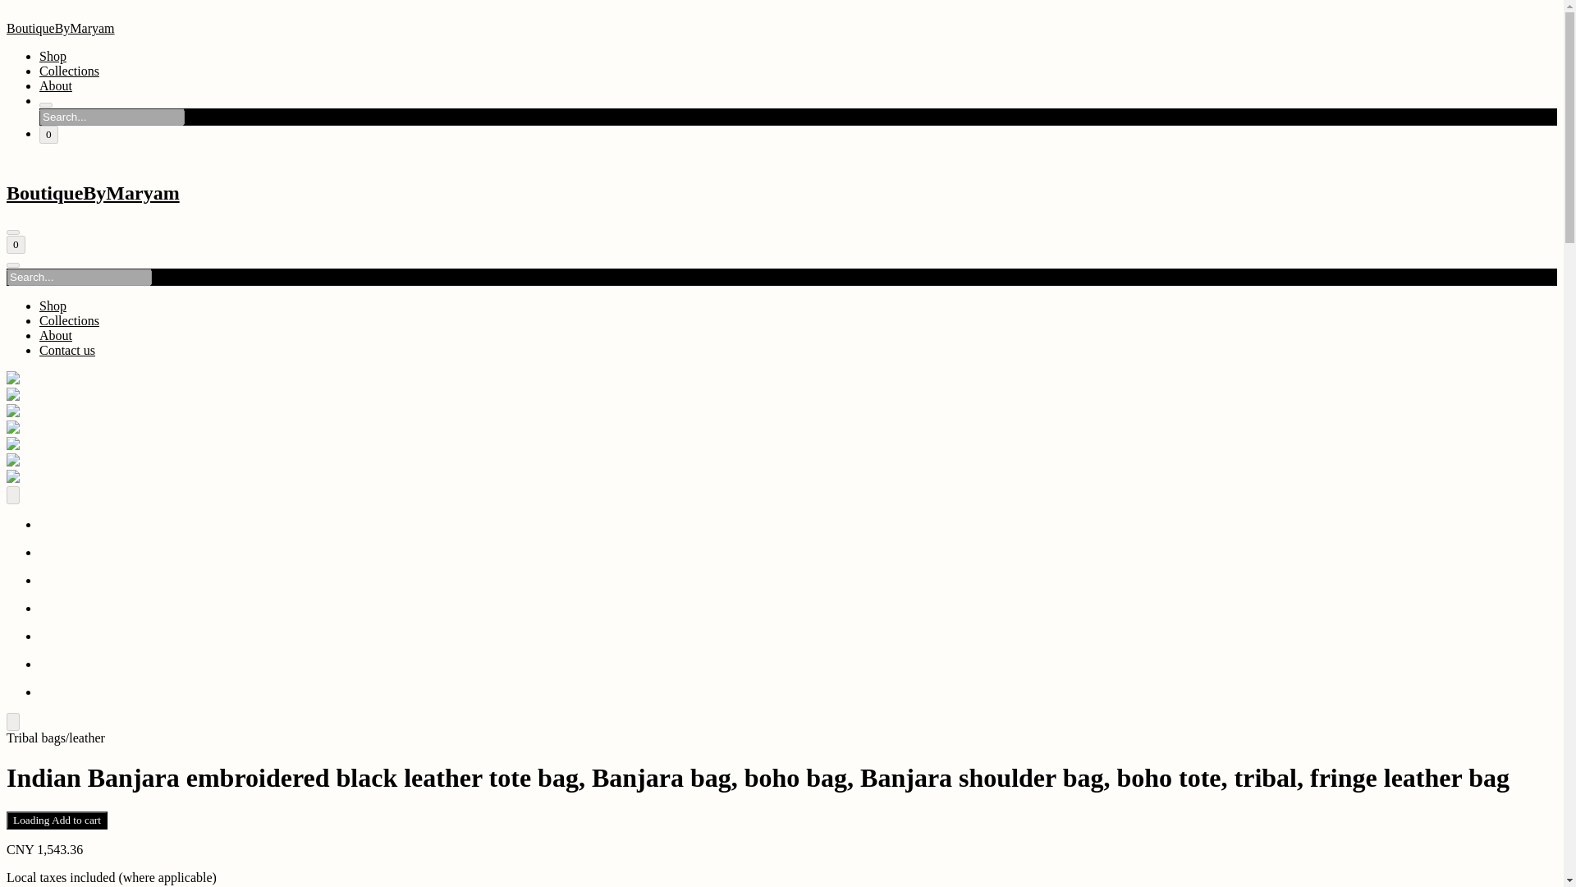 This screenshot has height=887, width=1576. Describe the element at coordinates (56, 335) in the screenshot. I see `About` at that location.